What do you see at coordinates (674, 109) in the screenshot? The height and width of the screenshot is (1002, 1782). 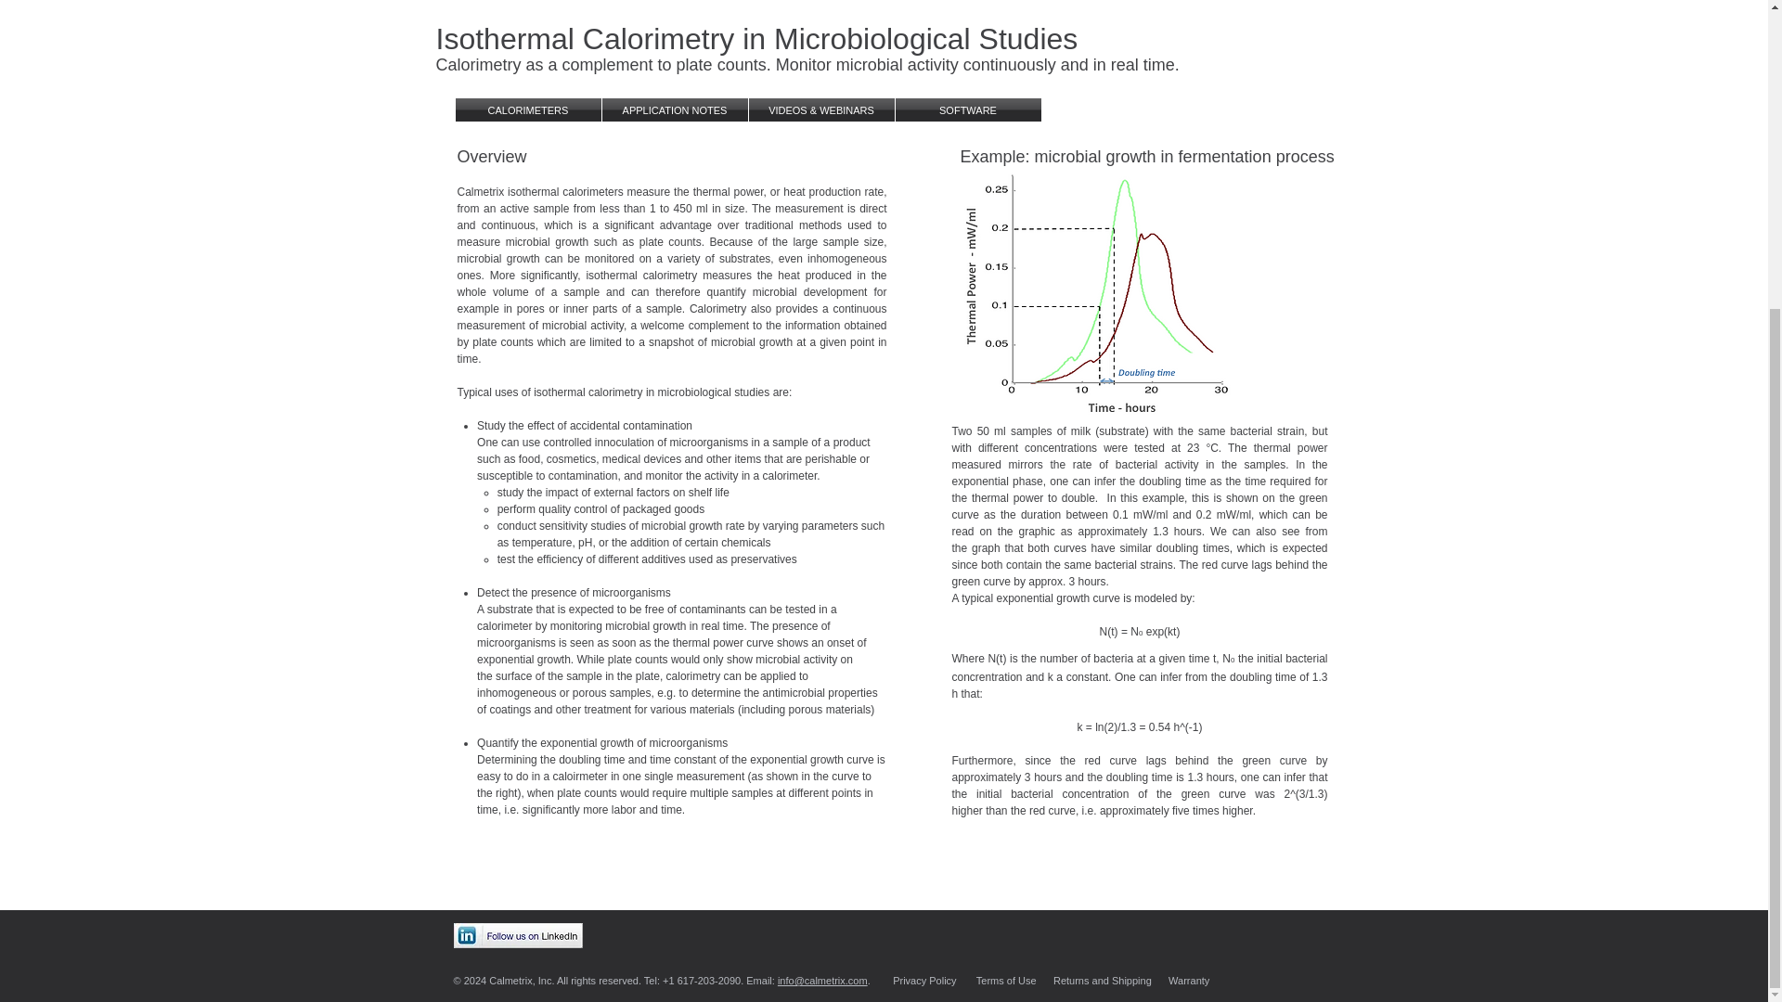 I see `APPLICATION NOTES` at bounding box center [674, 109].